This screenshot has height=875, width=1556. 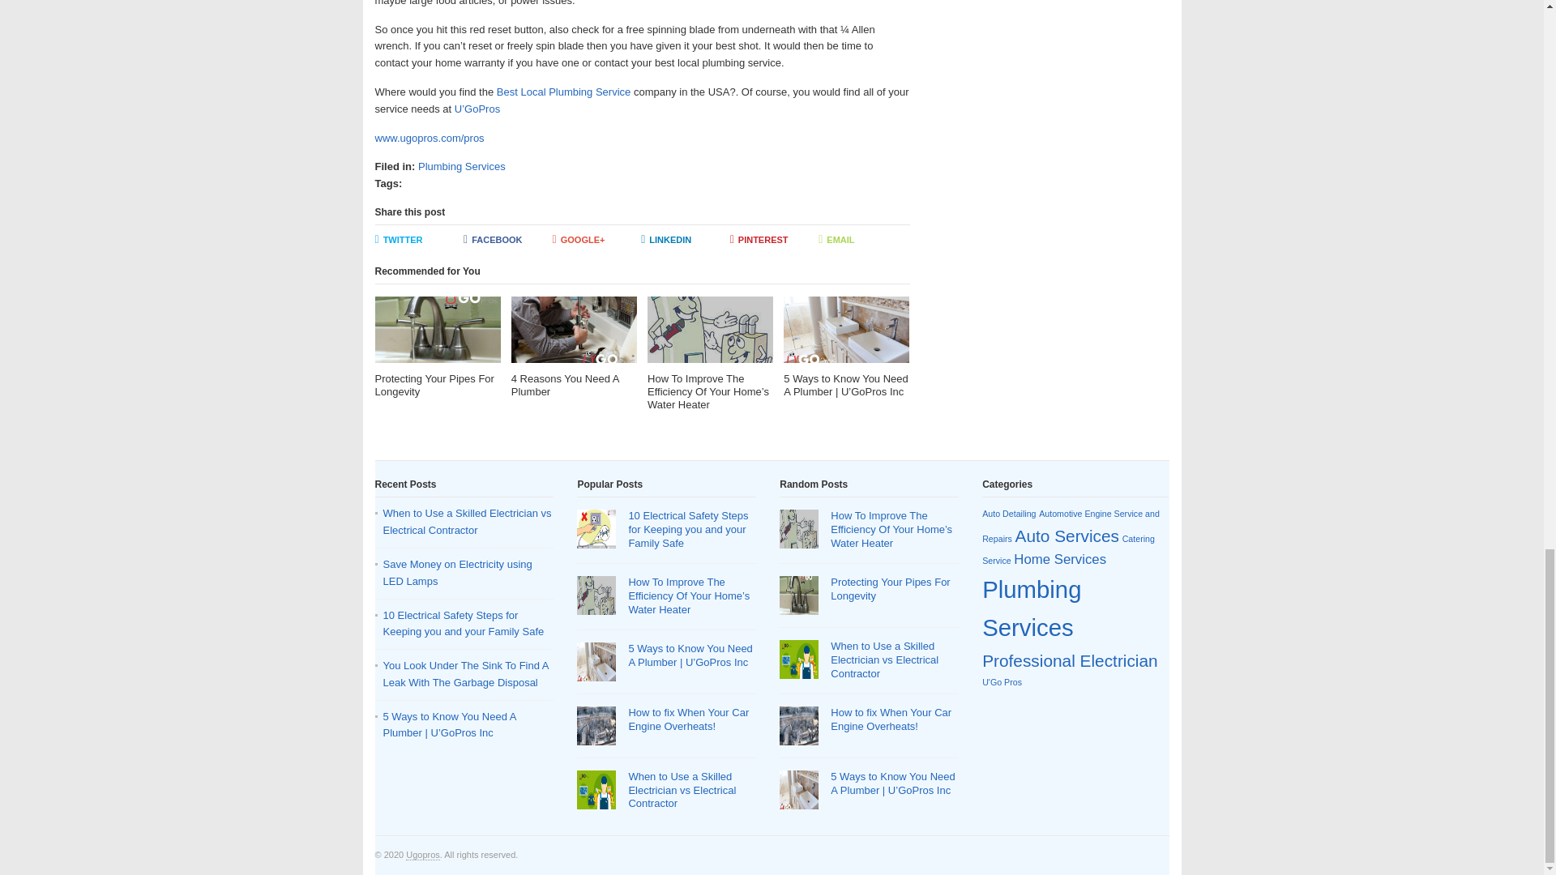 What do you see at coordinates (775, 240) in the screenshot?
I see `PINTEREST` at bounding box center [775, 240].